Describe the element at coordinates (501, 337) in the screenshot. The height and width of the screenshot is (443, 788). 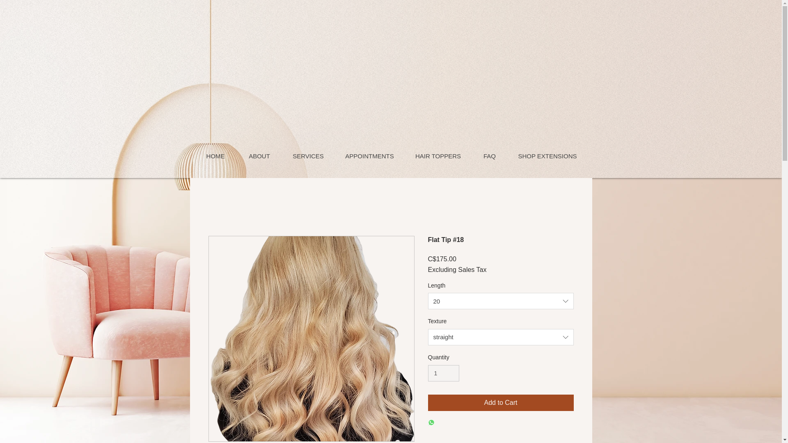
I see `straight` at that location.